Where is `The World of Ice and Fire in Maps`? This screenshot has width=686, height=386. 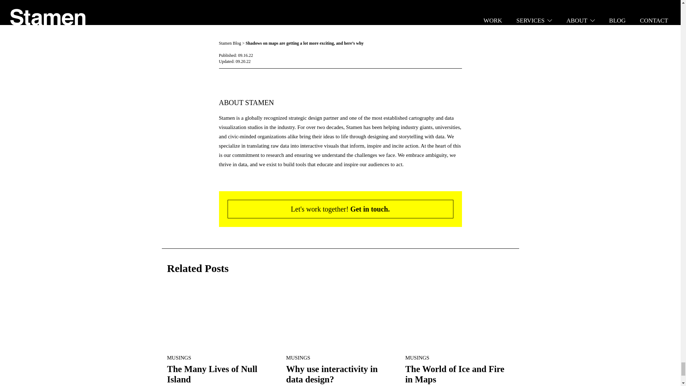
The World of Ice and Fire in Maps is located at coordinates (454, 374).